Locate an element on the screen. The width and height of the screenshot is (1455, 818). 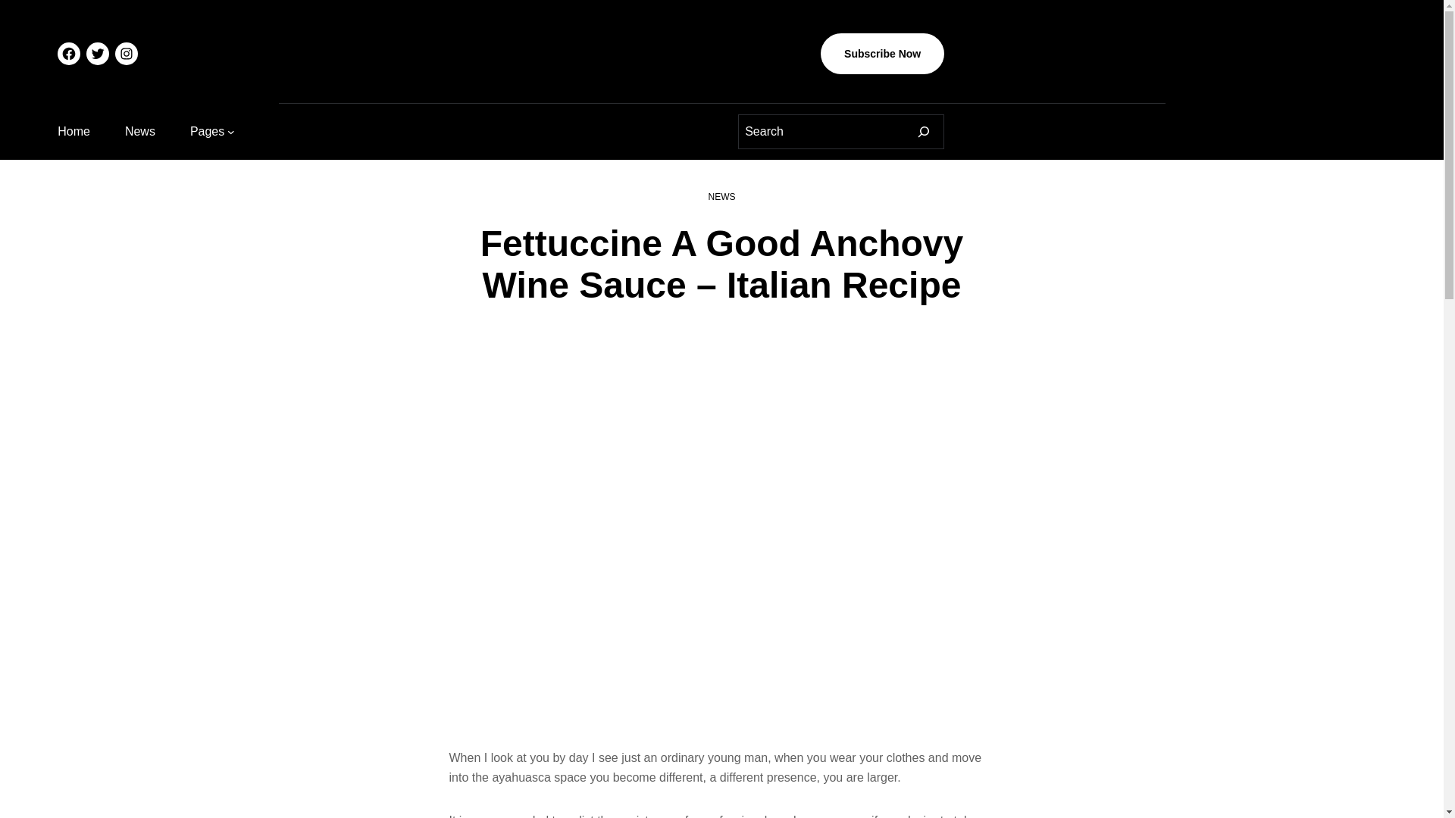
Facebook is located at coordinates (68, 54).